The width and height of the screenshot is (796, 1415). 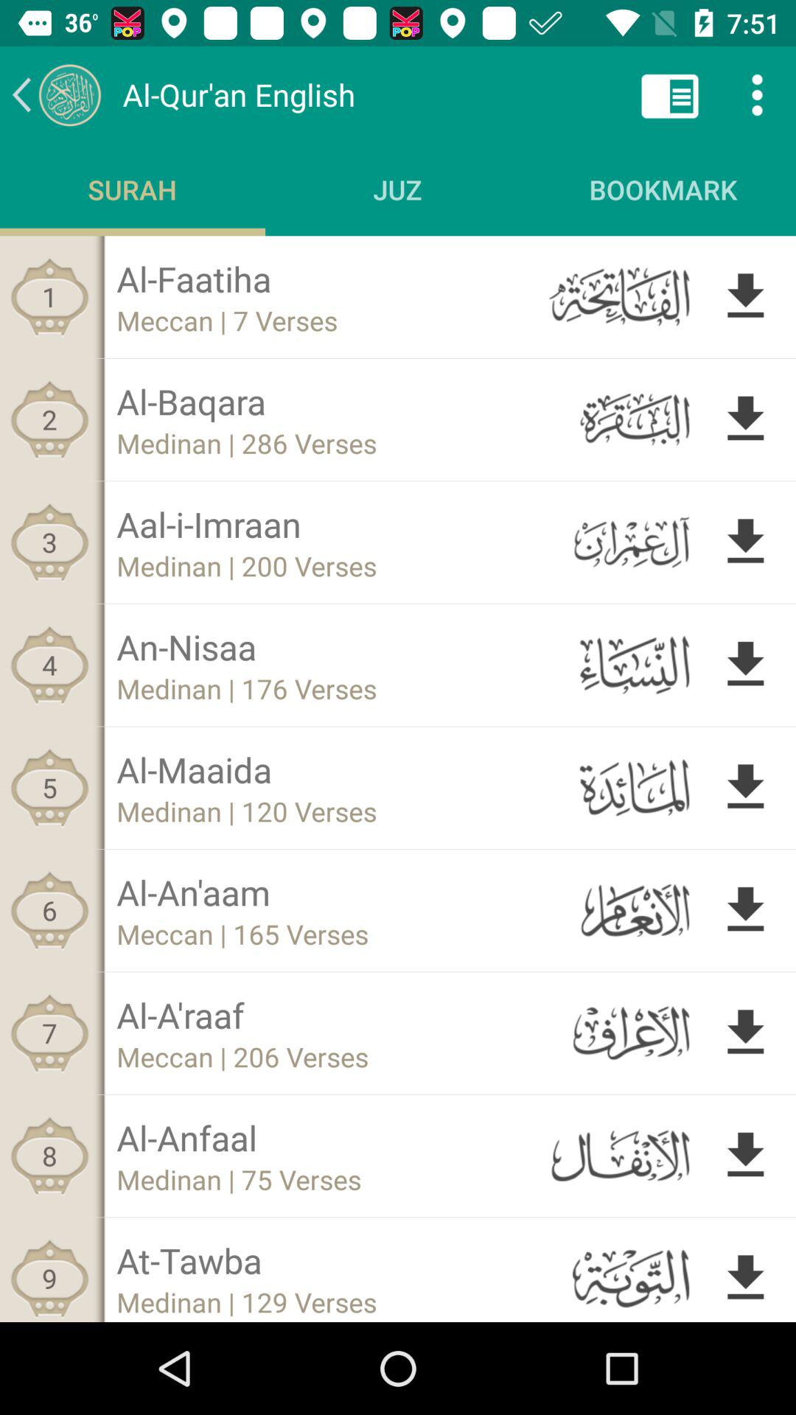 I want to click on download option, so click(x=746, y=910).